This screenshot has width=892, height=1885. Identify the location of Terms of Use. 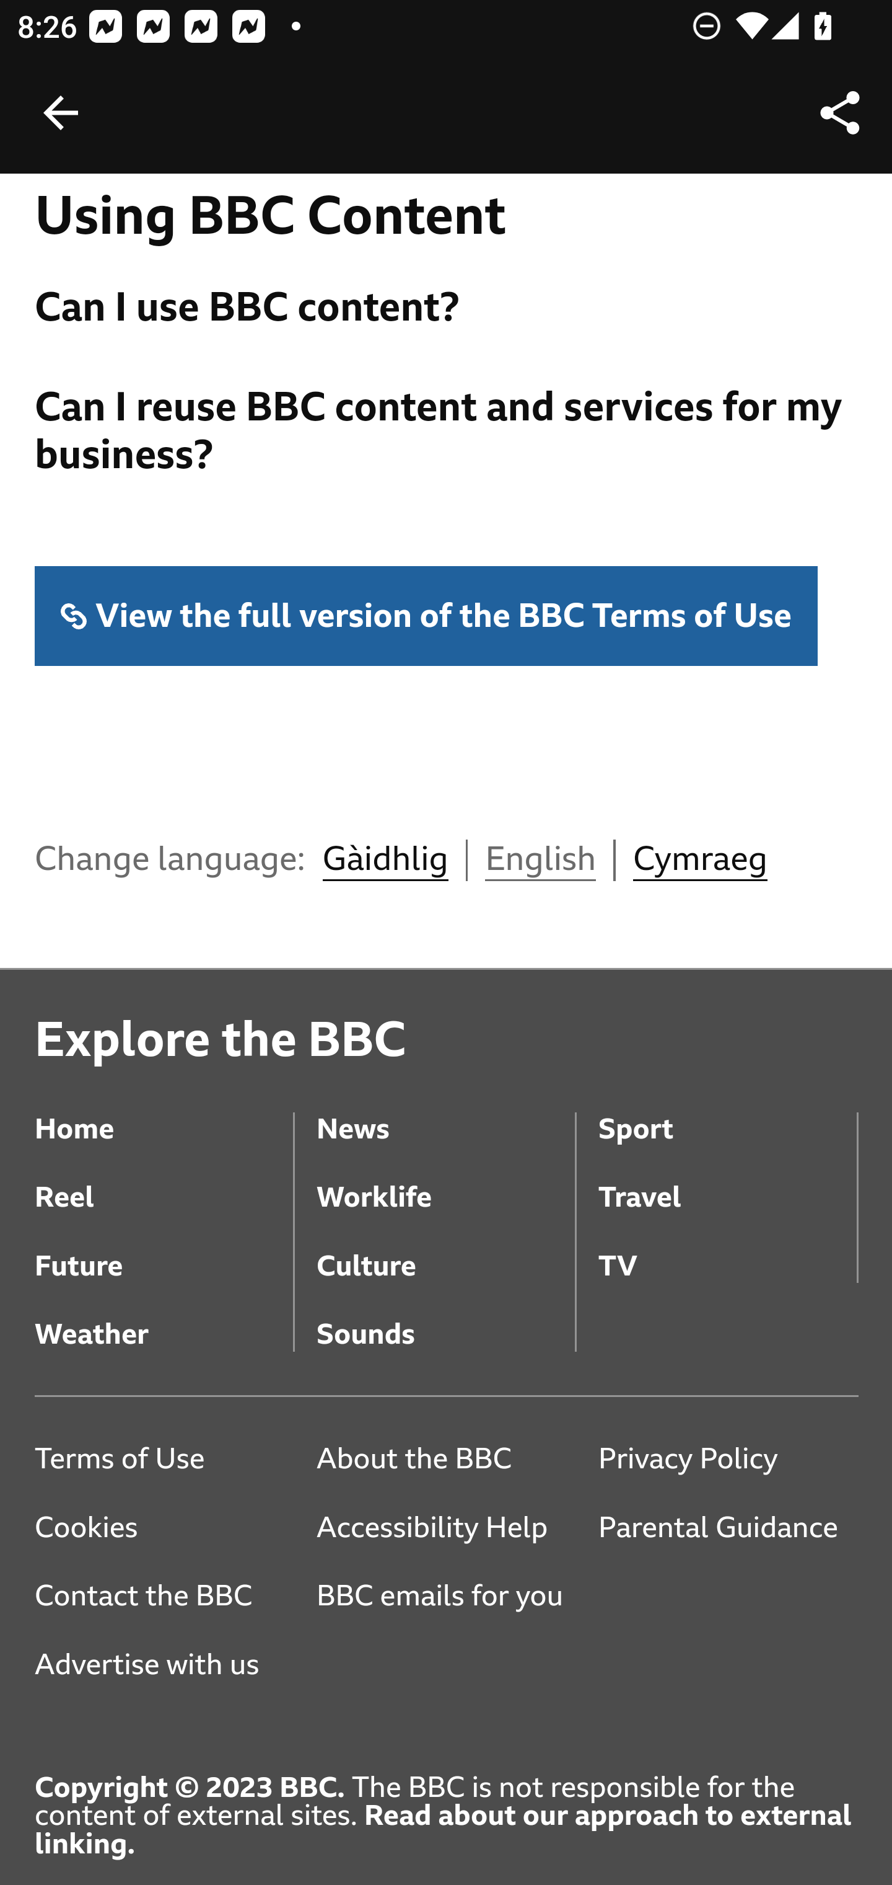
(165, 1460).